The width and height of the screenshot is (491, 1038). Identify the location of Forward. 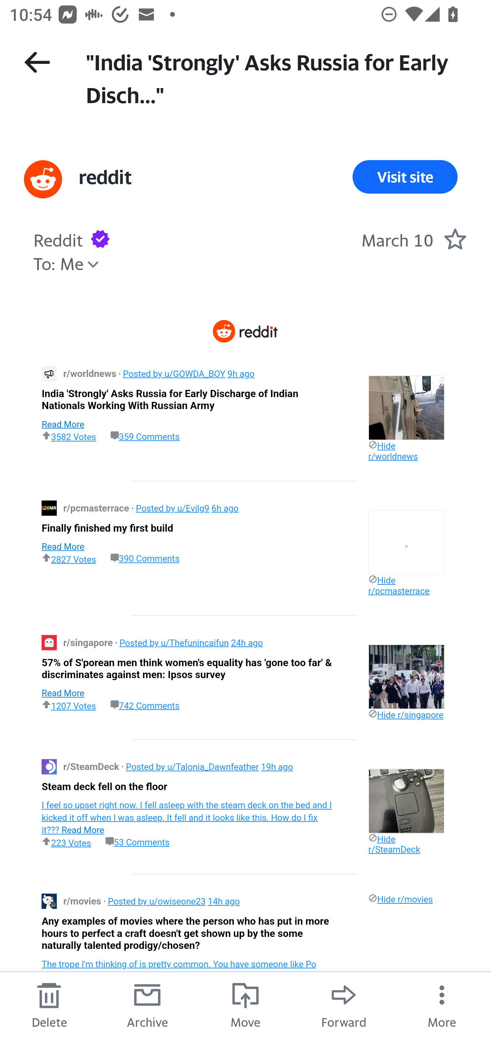
(344, 1005).